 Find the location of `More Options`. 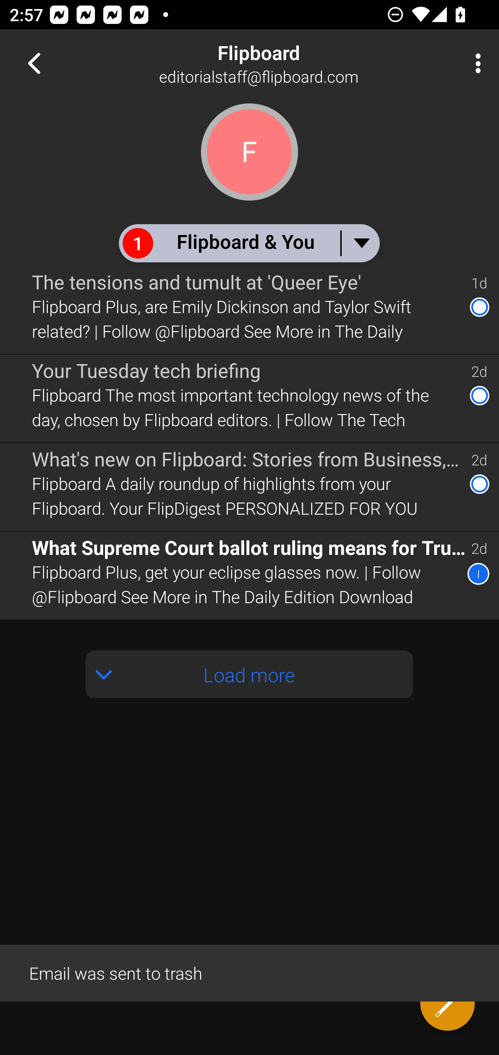

More Options is located at coordinates (475, 63).